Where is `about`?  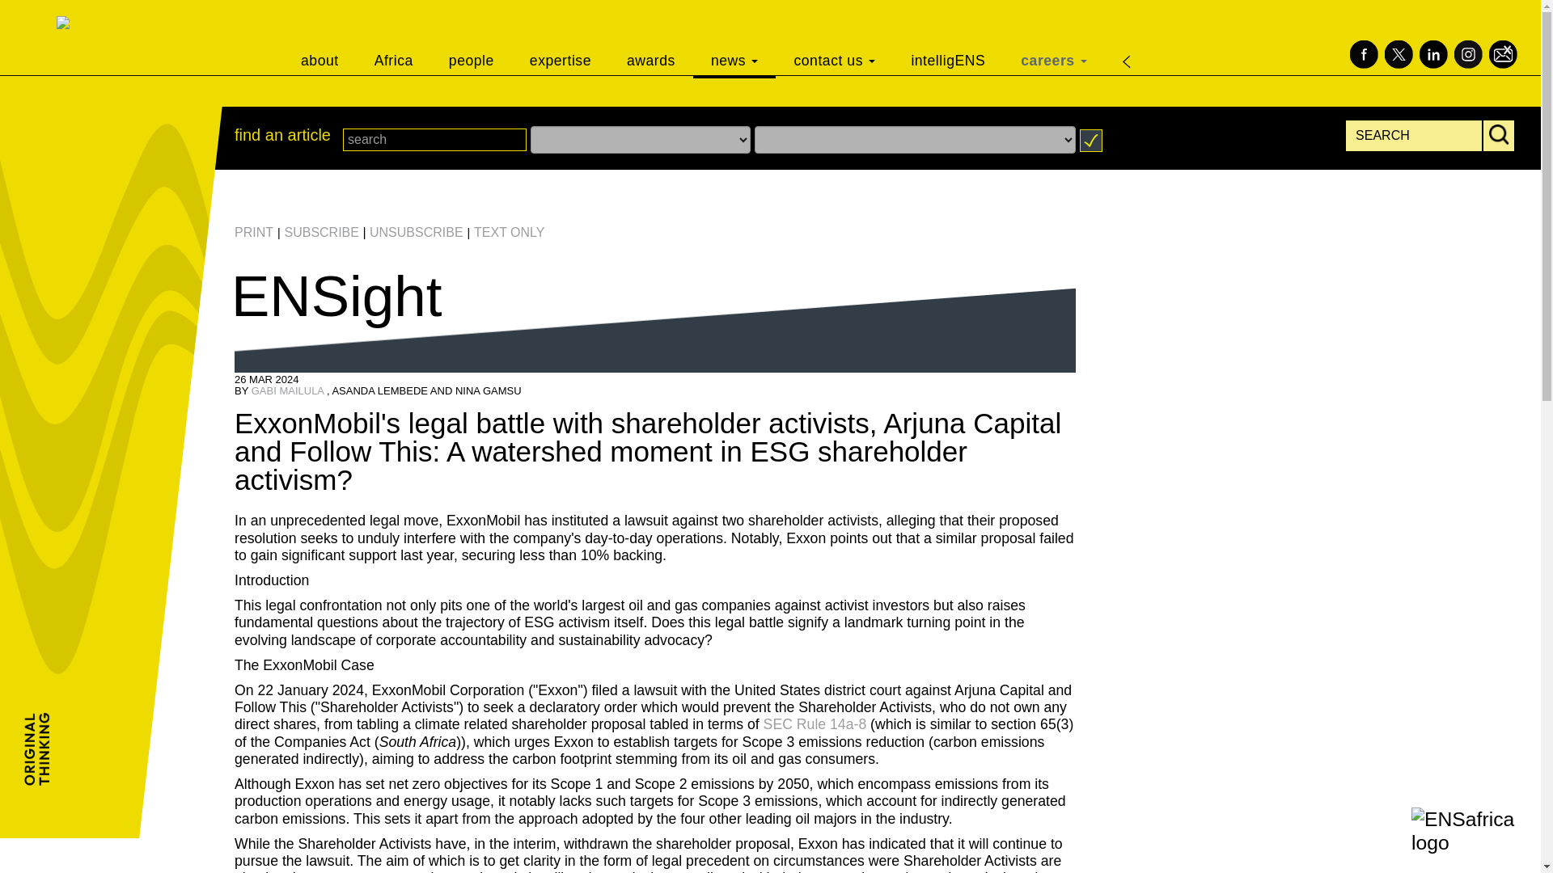 about is located at coordinates (319, 39).